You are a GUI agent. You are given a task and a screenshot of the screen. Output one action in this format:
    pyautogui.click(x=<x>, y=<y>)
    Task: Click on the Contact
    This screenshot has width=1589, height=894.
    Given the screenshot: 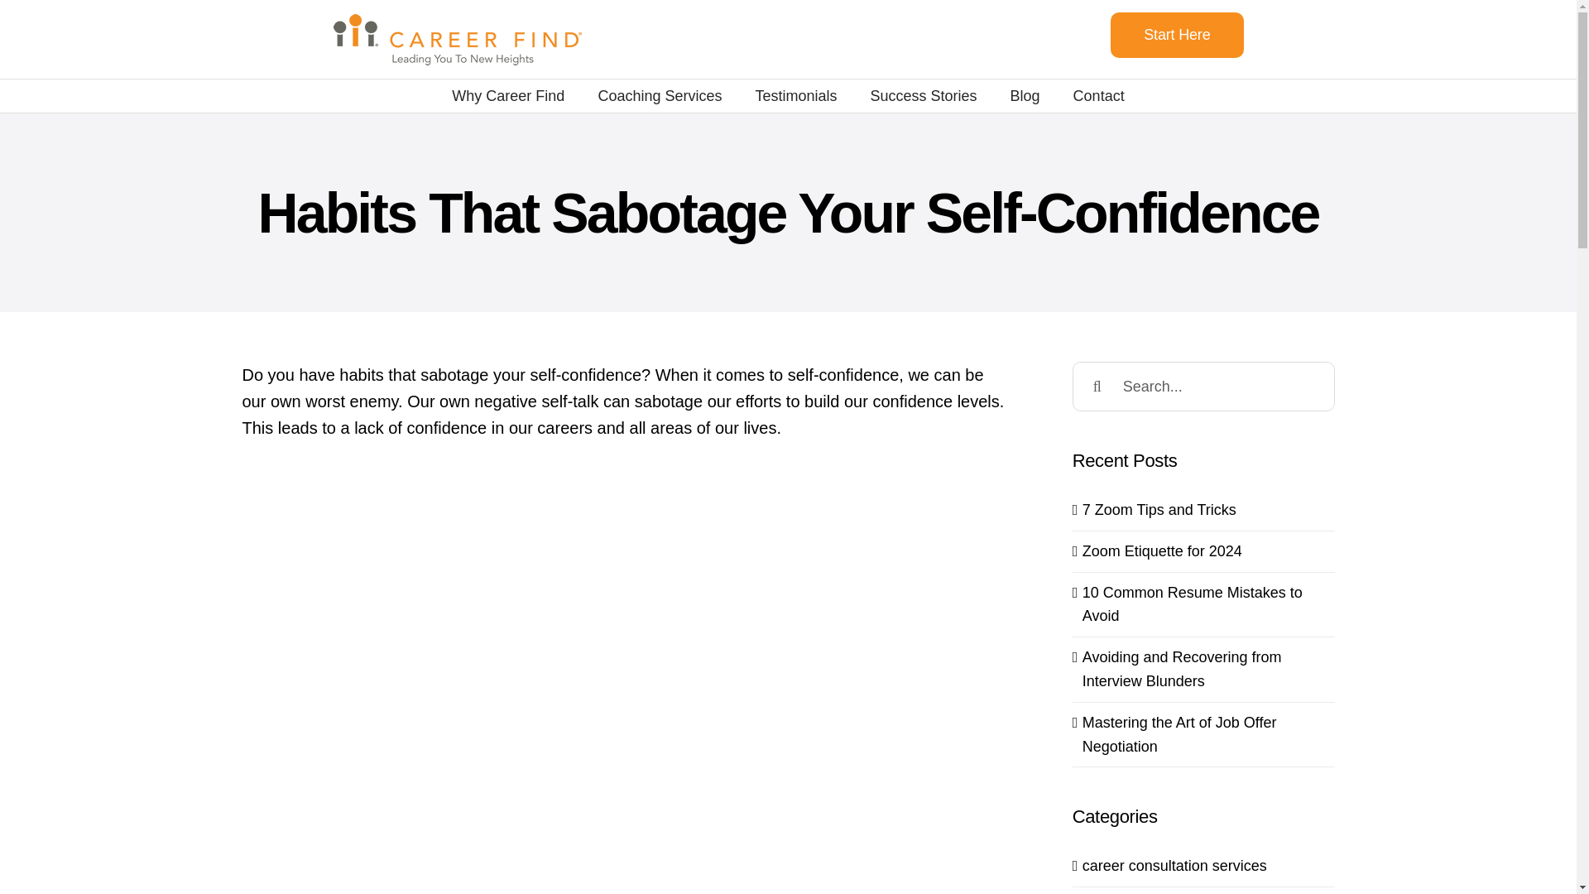 What is the action you would take?
    pyautogui.click(x=1099, y=96)
    